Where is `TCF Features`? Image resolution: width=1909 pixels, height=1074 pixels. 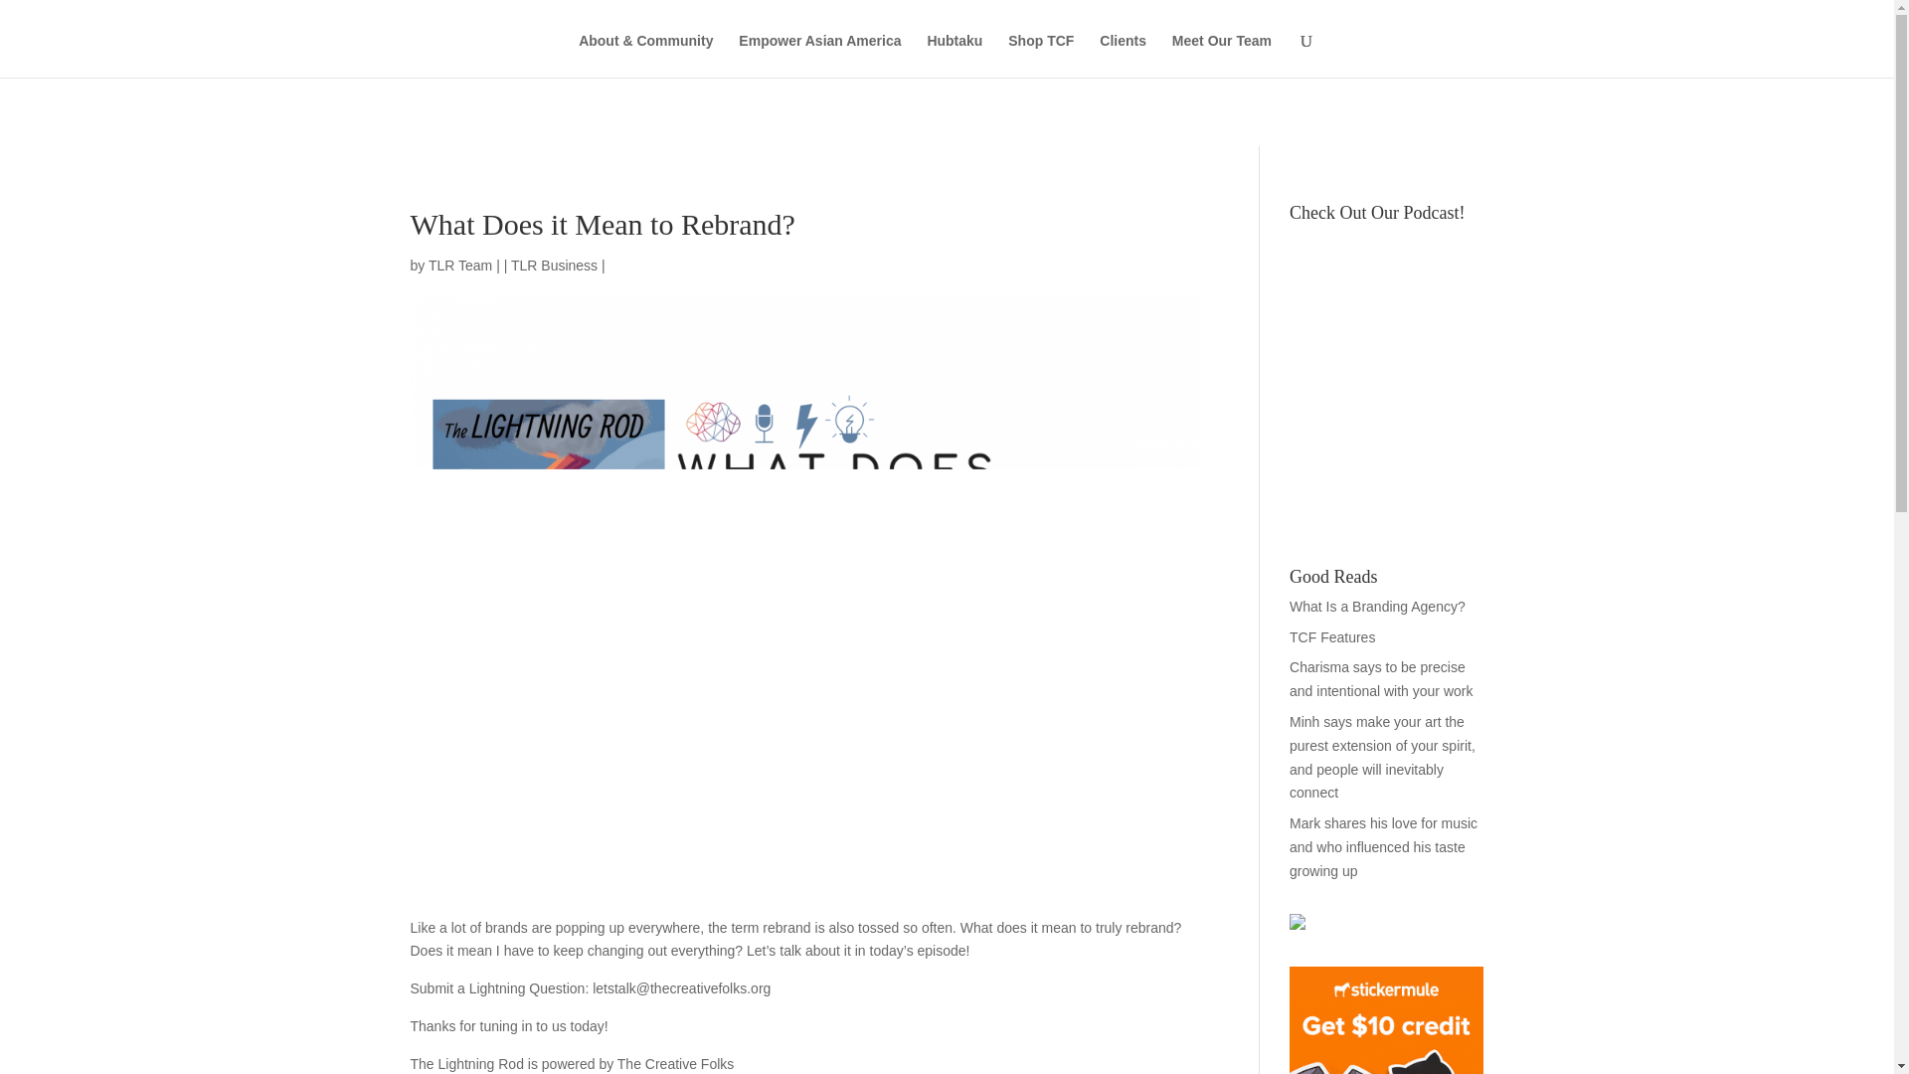 TCF Features is located at coordinates (1332, 636).